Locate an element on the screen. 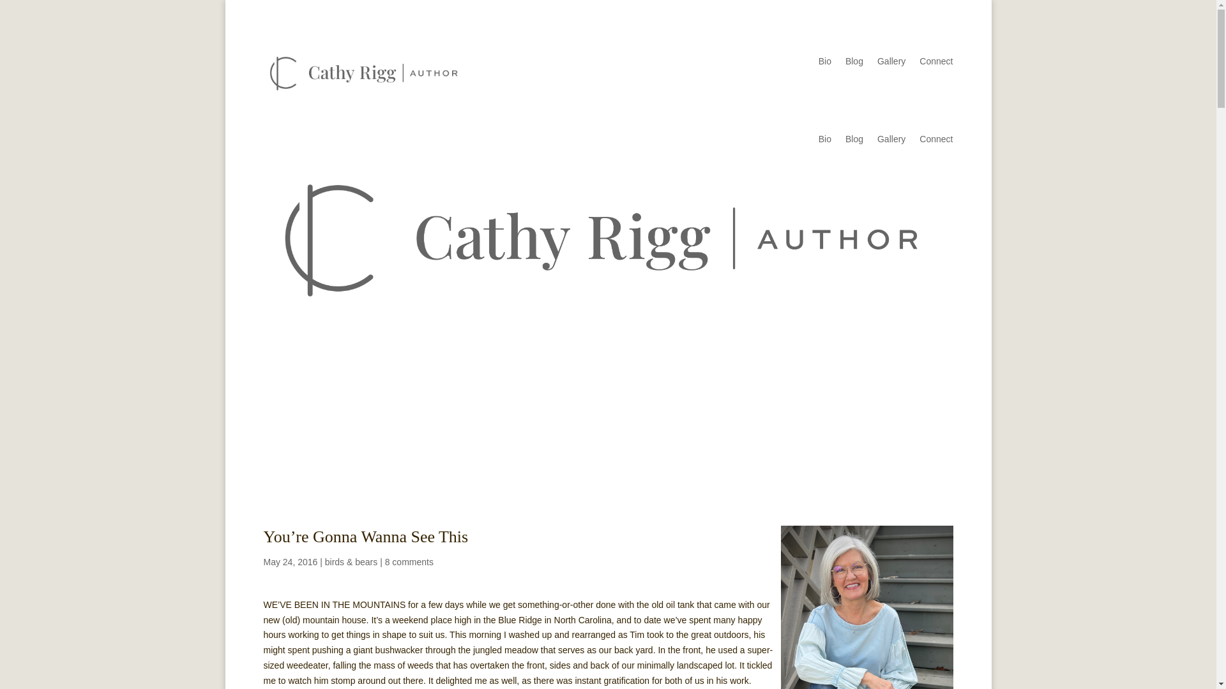 Image resolution: width=1226 pixels, height=689 pixels. CRW home is located at coordinates (866, 607).